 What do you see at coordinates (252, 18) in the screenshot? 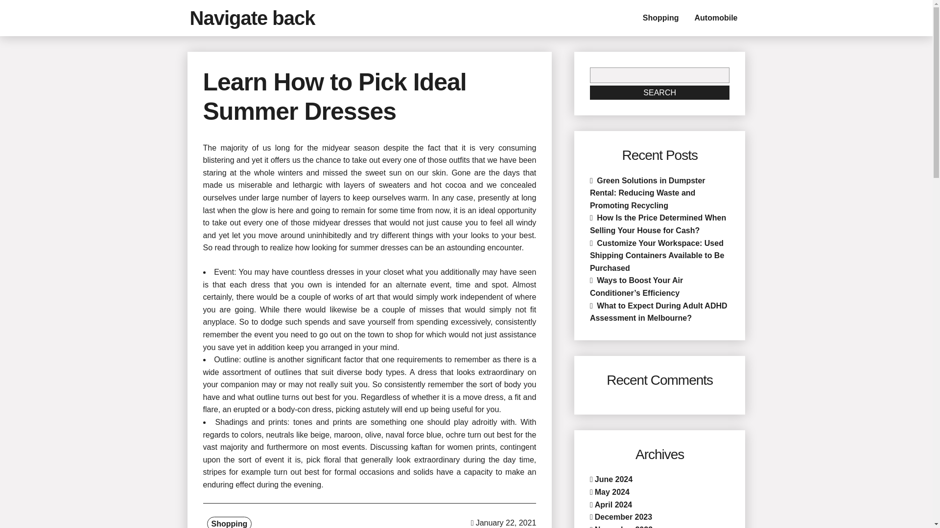
I see `Navigate back` at bounding box center [252, 18].